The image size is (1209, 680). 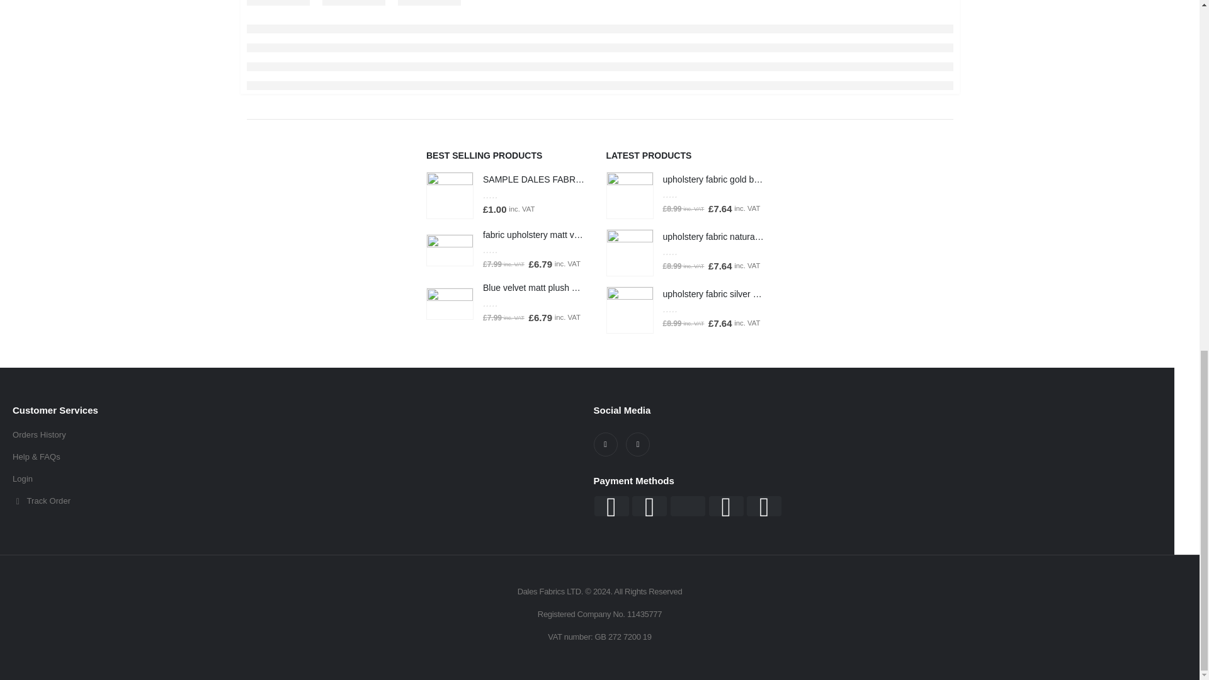 What do you see at coordinates (297, 479) in the screenshot?
I see `Login` at bounding box center [297, 479].